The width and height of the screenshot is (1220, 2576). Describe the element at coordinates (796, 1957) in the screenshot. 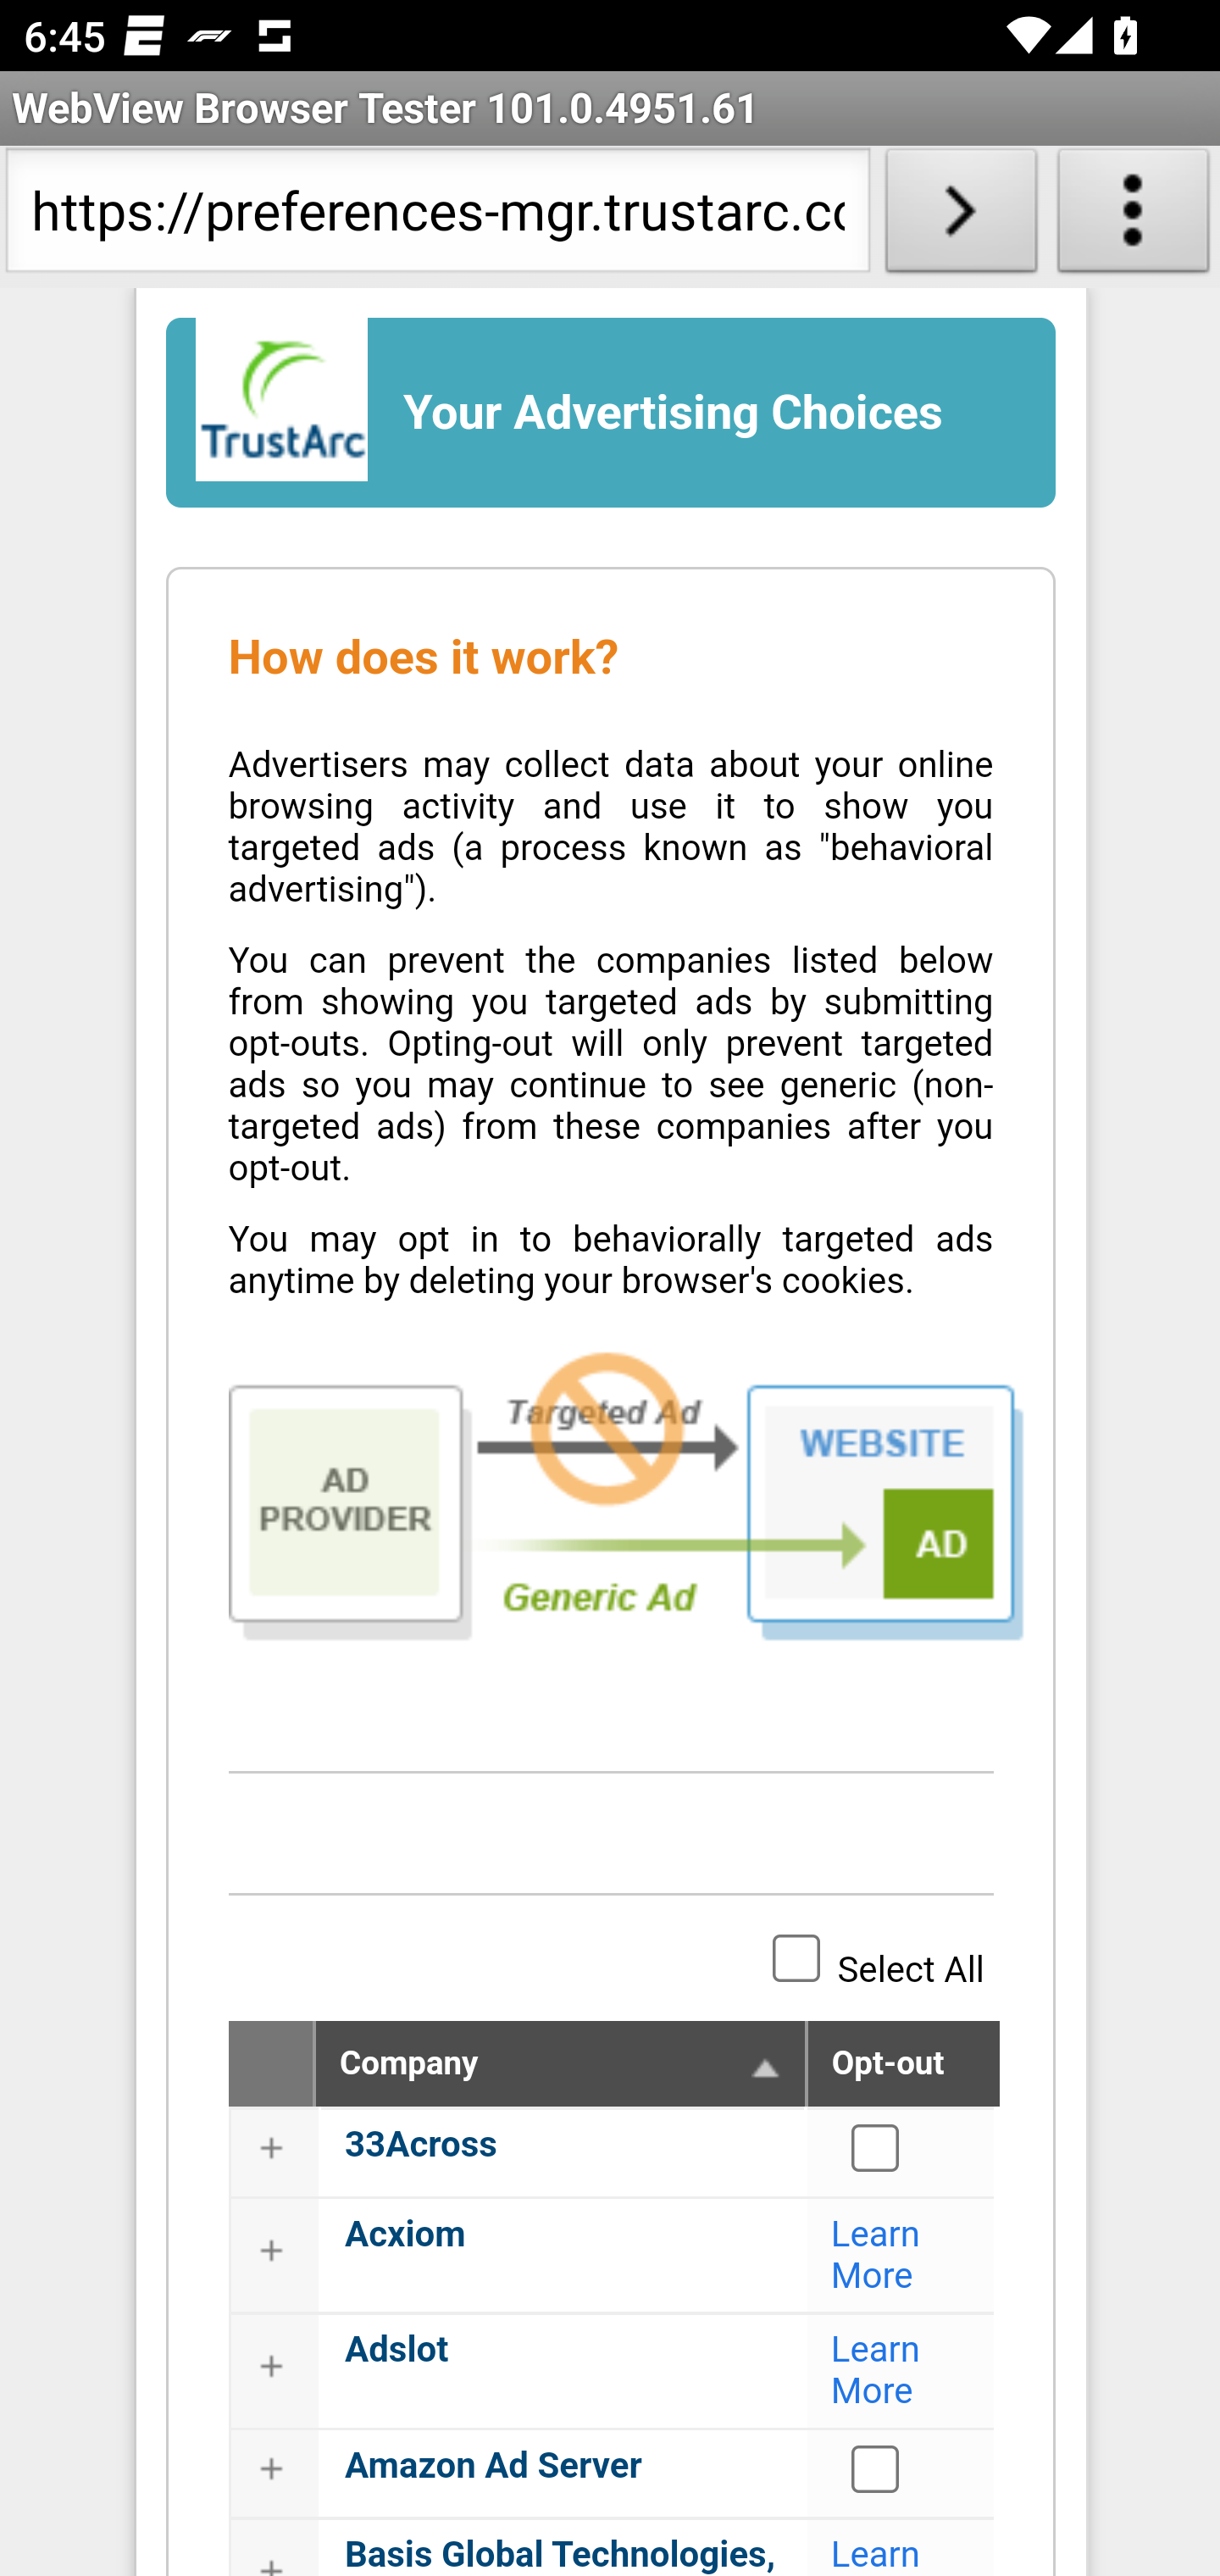

I see ` Select All ` at that location.